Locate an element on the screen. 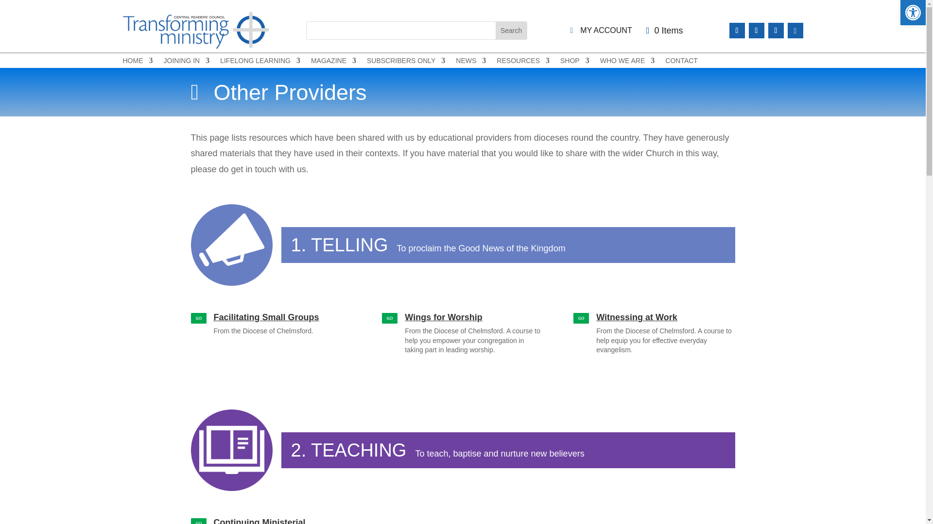 Image resolution: width=933 pixels, height=524 pixels. Search is located at coordinates (511, 31).